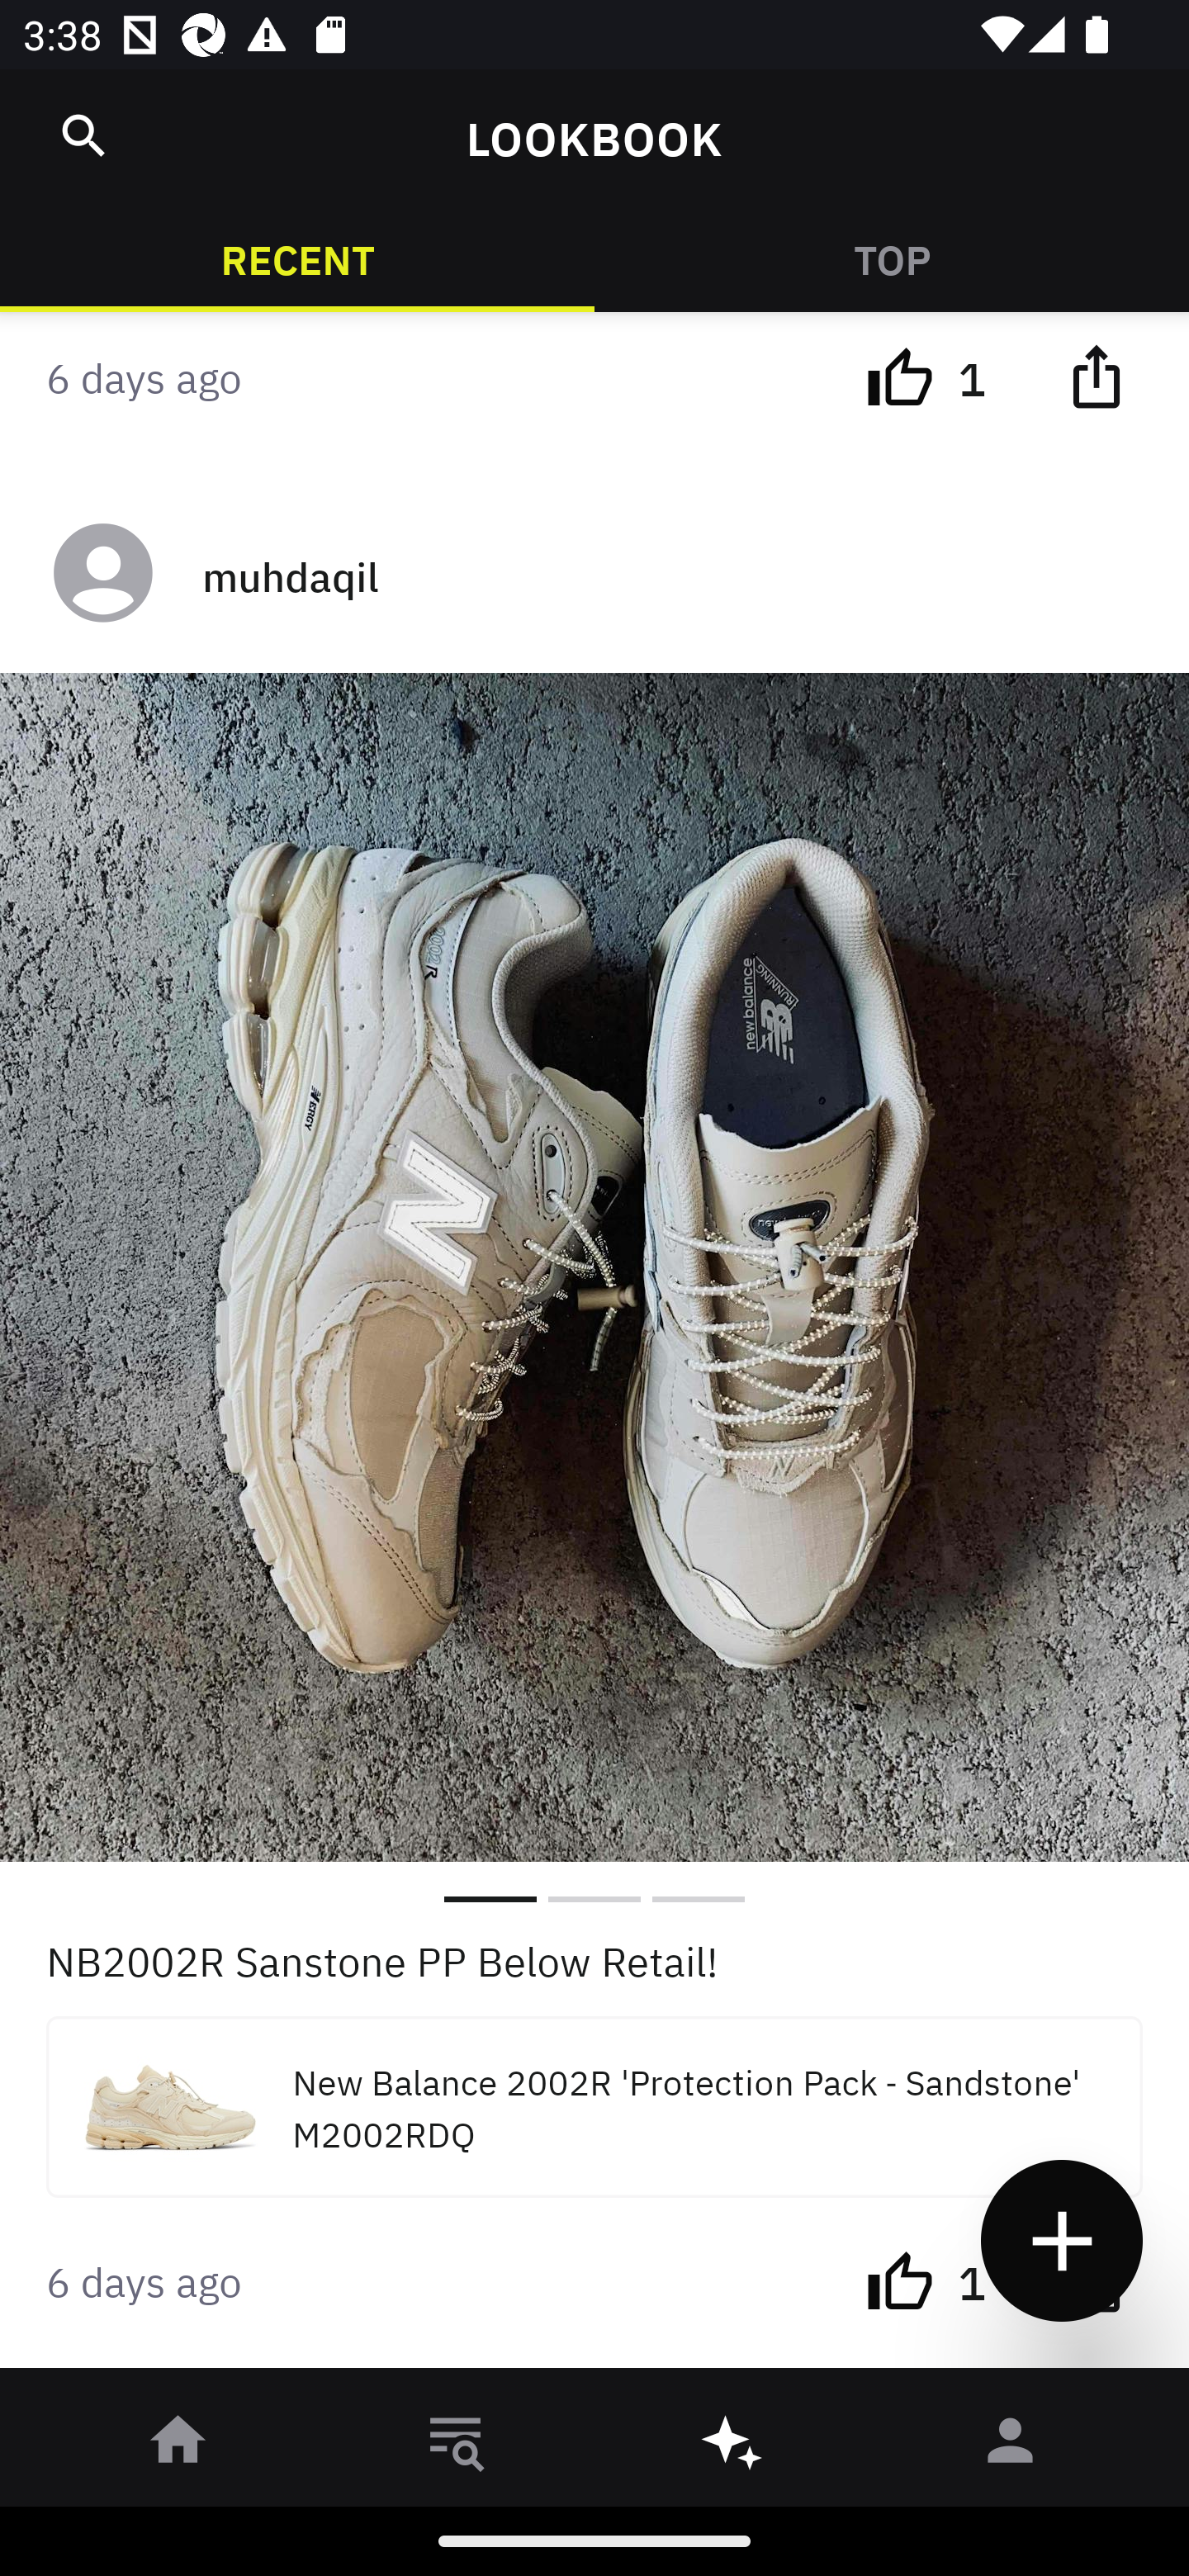 The image size is (1189, 2576). I want to click on 󰀄, so click(1011, 2446).